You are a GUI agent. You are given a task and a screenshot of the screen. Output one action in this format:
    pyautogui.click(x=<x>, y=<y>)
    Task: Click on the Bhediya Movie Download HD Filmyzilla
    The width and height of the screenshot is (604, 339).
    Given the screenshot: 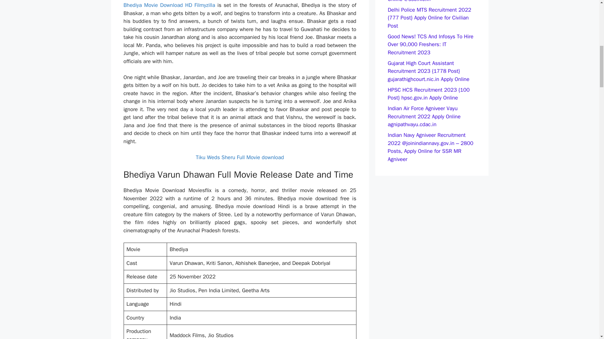 What is the action you would take?
    pyautogui.click(x=169, y=5)
    